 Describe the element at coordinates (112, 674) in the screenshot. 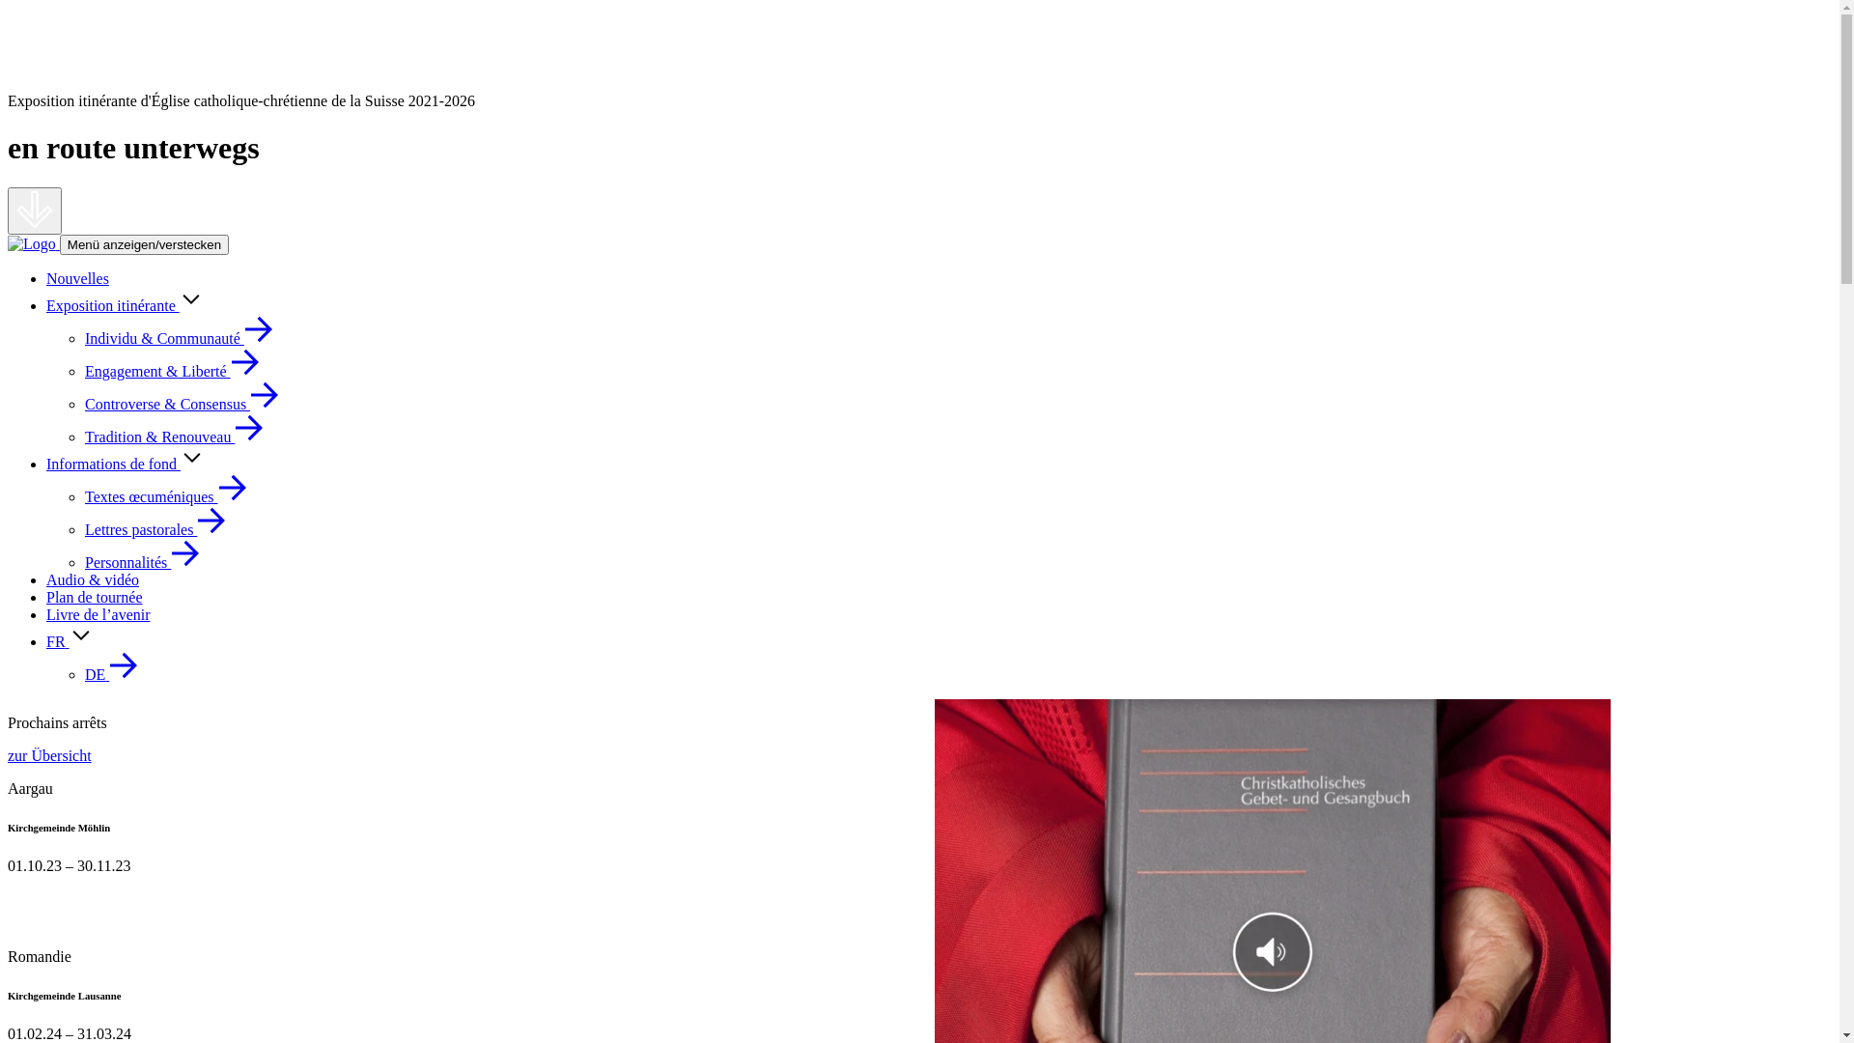

I see `DE` at that location.